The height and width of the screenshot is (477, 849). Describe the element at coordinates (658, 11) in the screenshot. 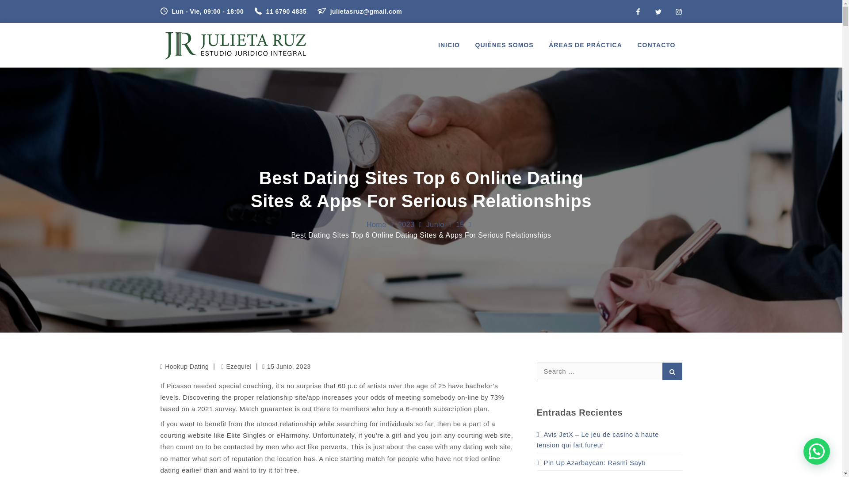

I see `twitter` at that location.